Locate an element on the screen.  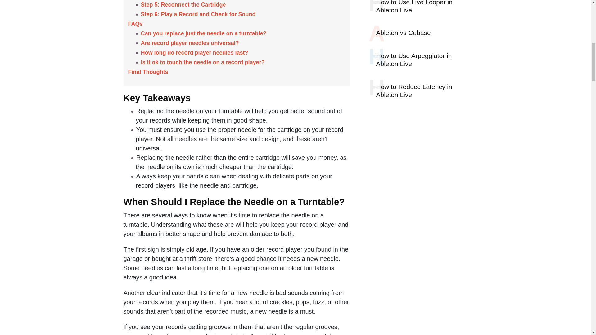
Are record player needles universal?  is located at coordinates (191, 43).